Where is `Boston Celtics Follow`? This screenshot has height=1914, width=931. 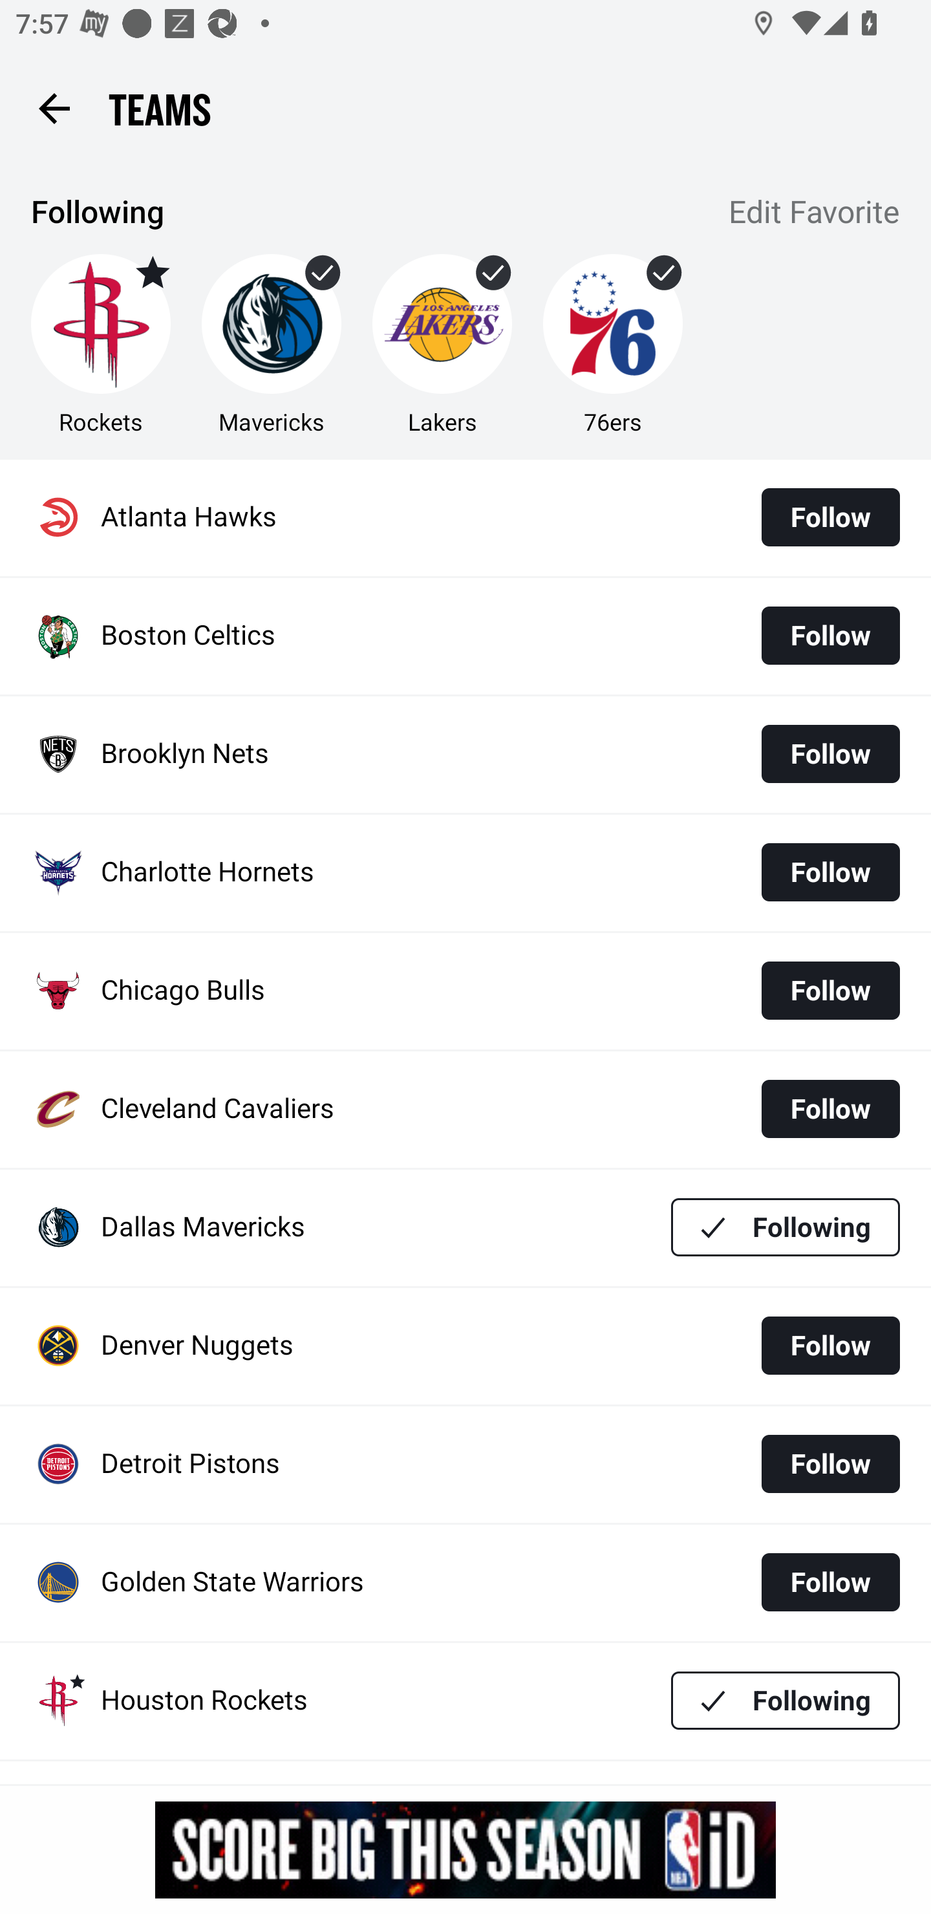 Boston Celtics Follow is located at coordinates (465, 636).